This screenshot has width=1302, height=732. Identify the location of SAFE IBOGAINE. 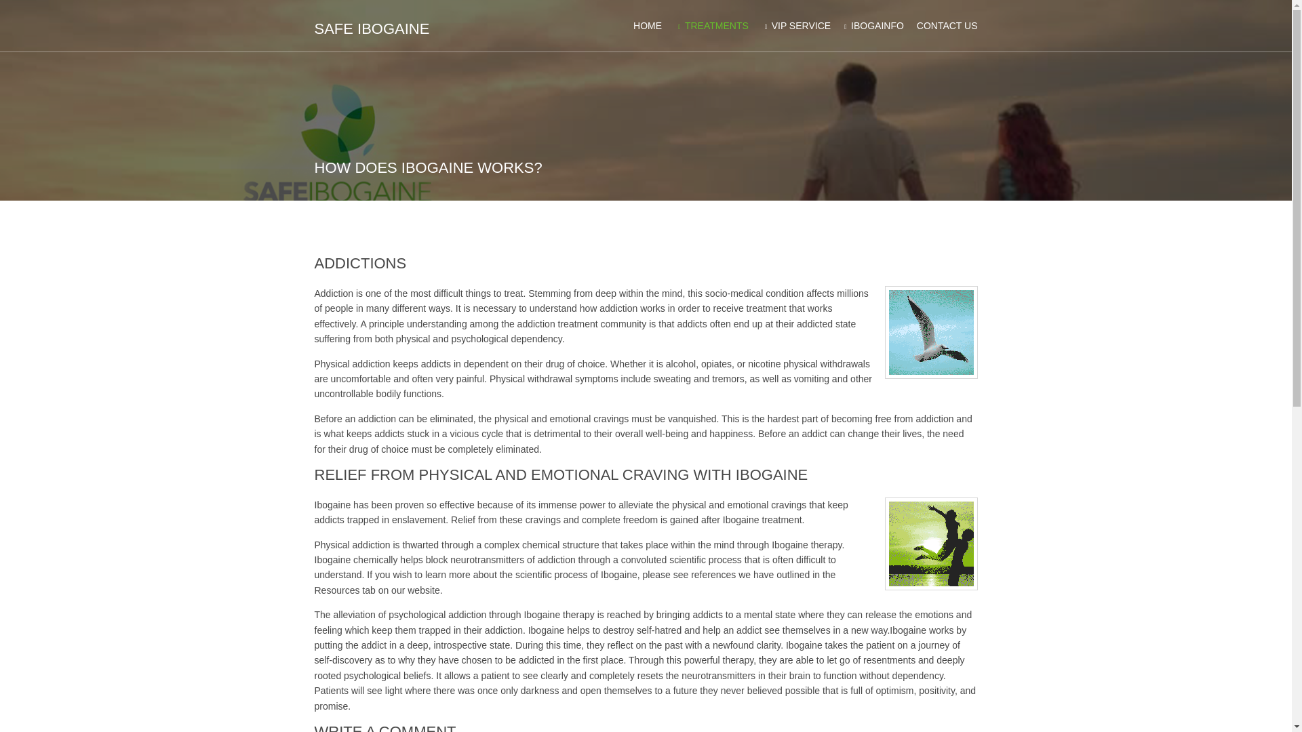
(372, 28).